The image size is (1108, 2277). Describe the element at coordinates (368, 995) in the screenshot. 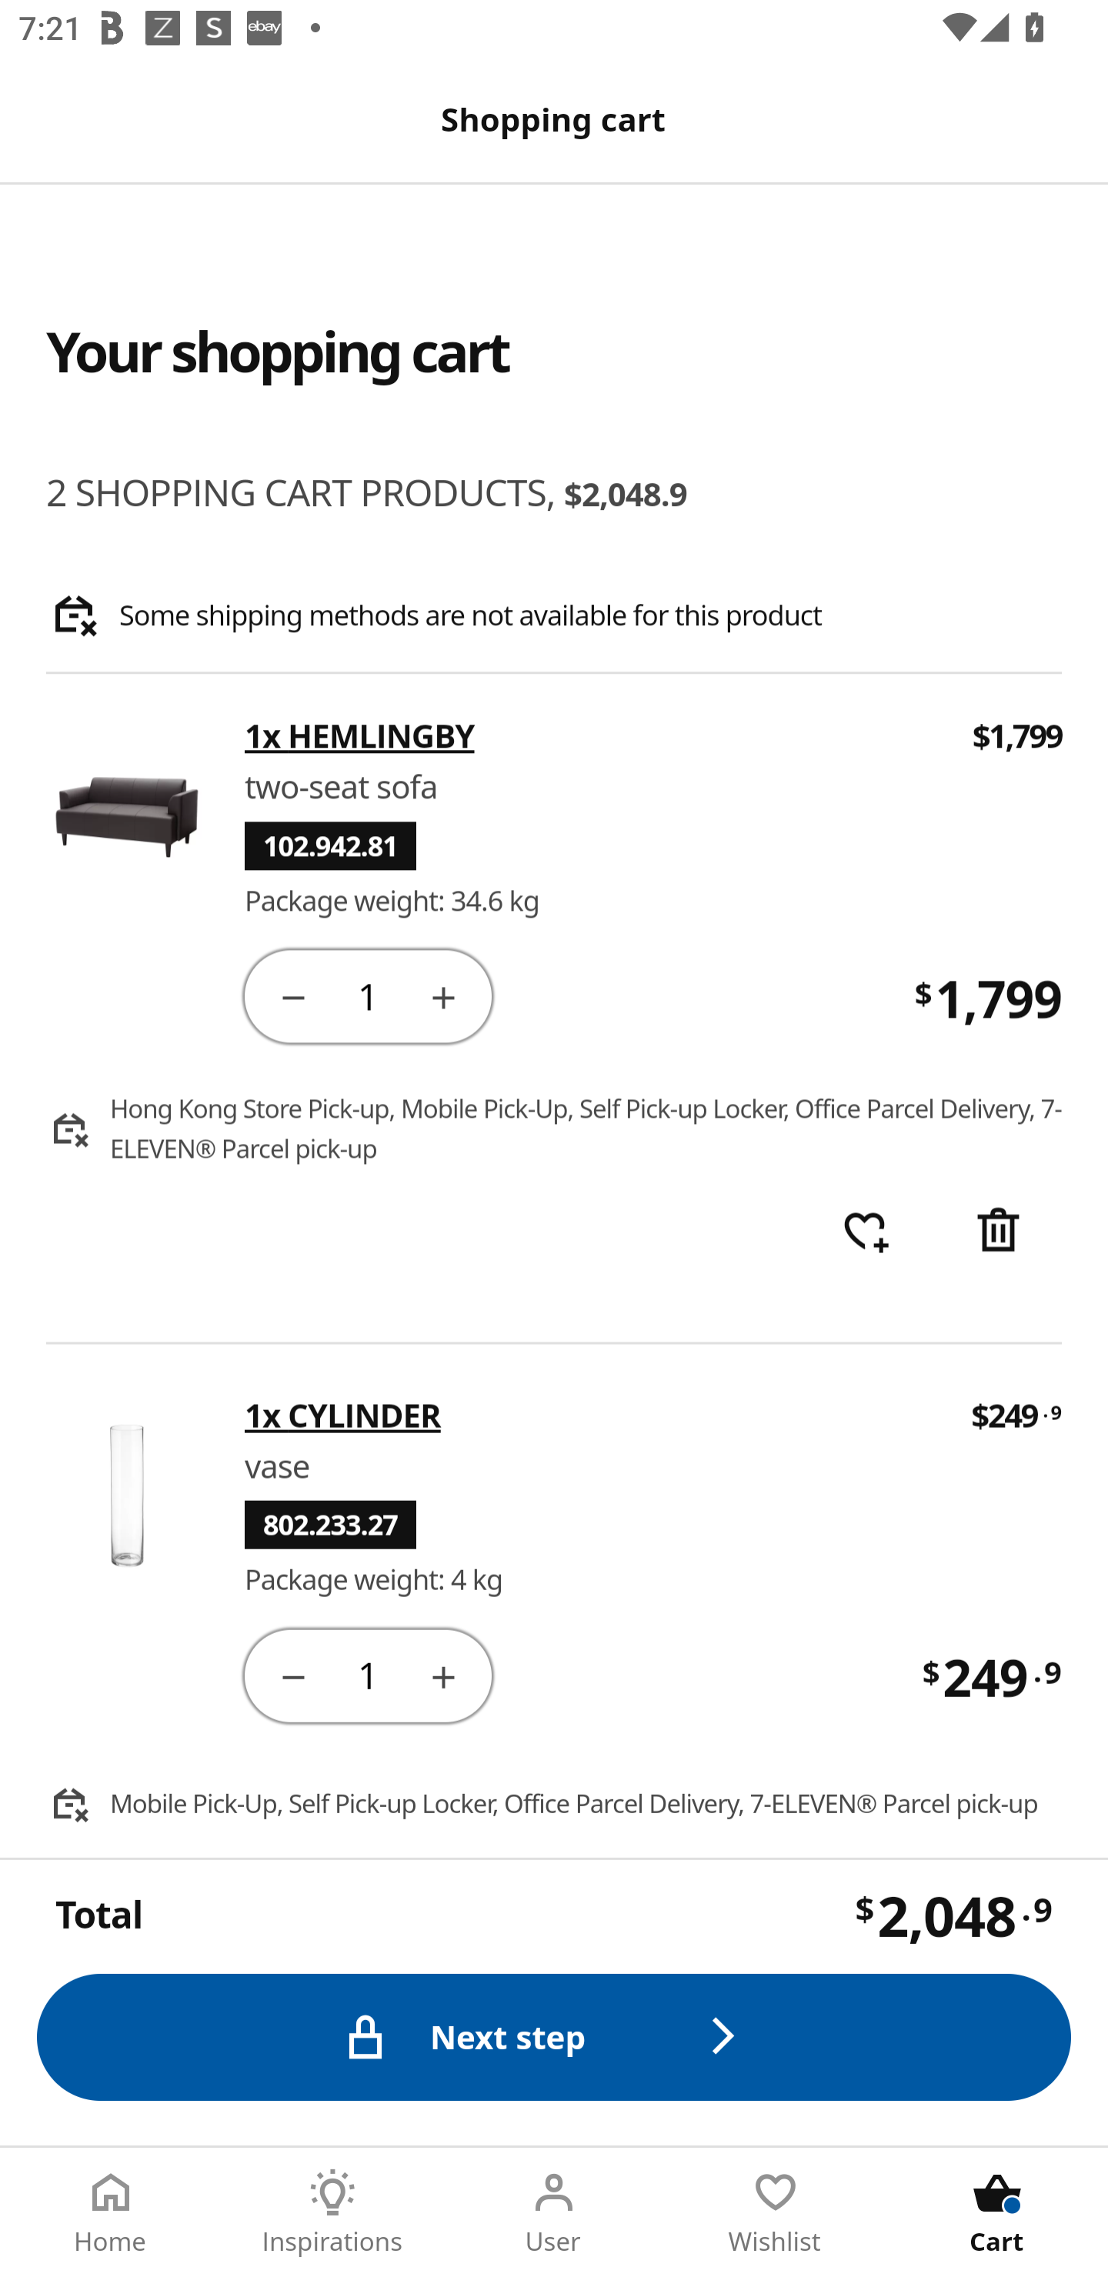

I see `1` at that location.